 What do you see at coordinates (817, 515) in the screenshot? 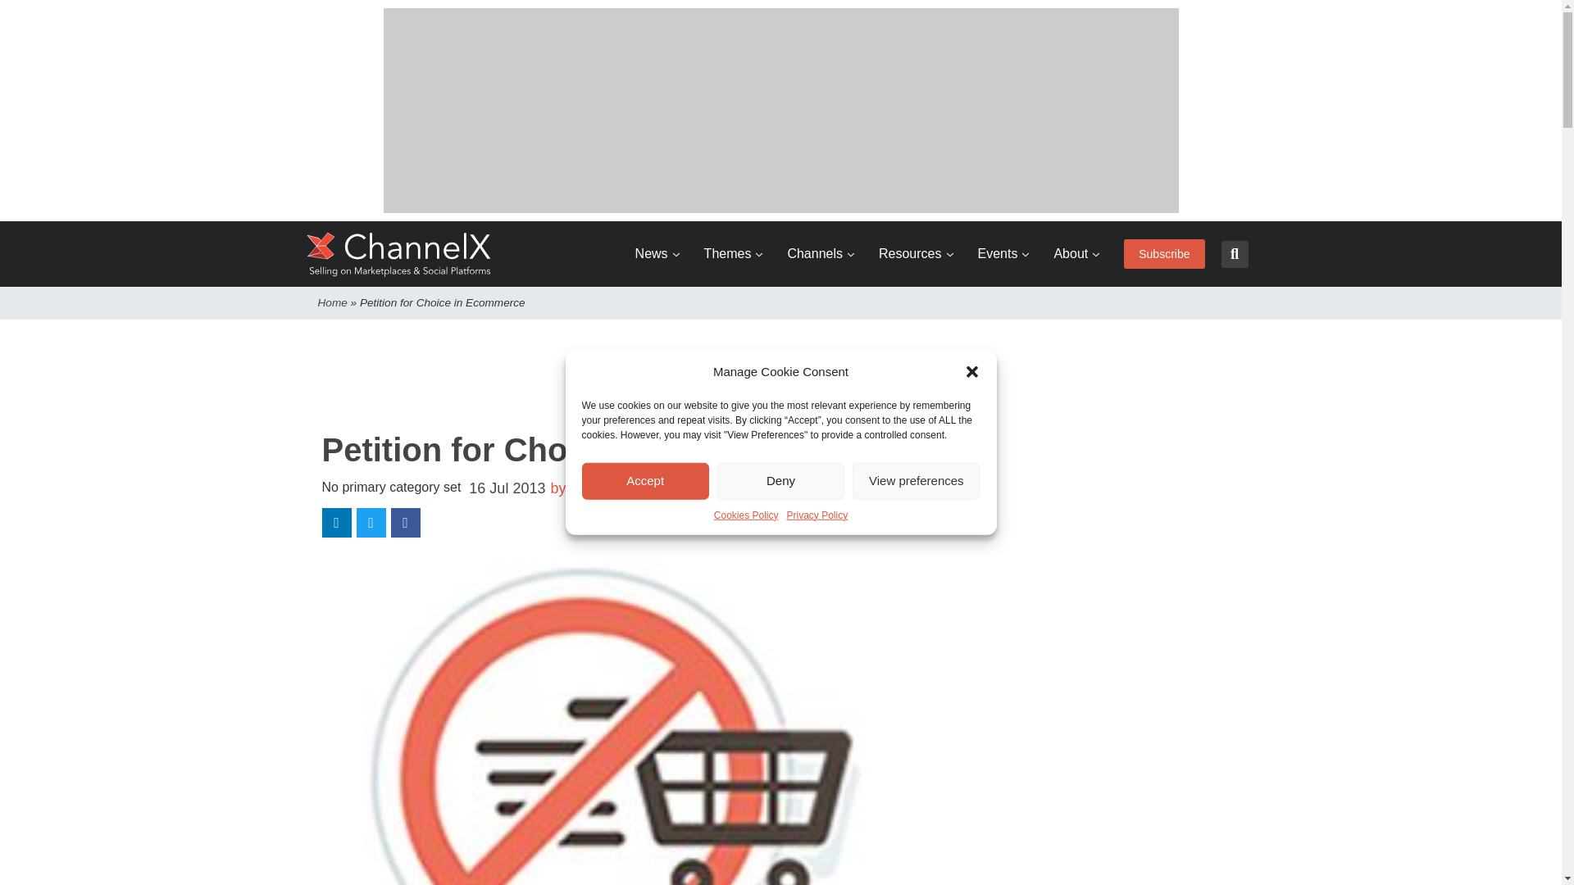
I see `Privacy Policy` at bounding box center [817, 515].